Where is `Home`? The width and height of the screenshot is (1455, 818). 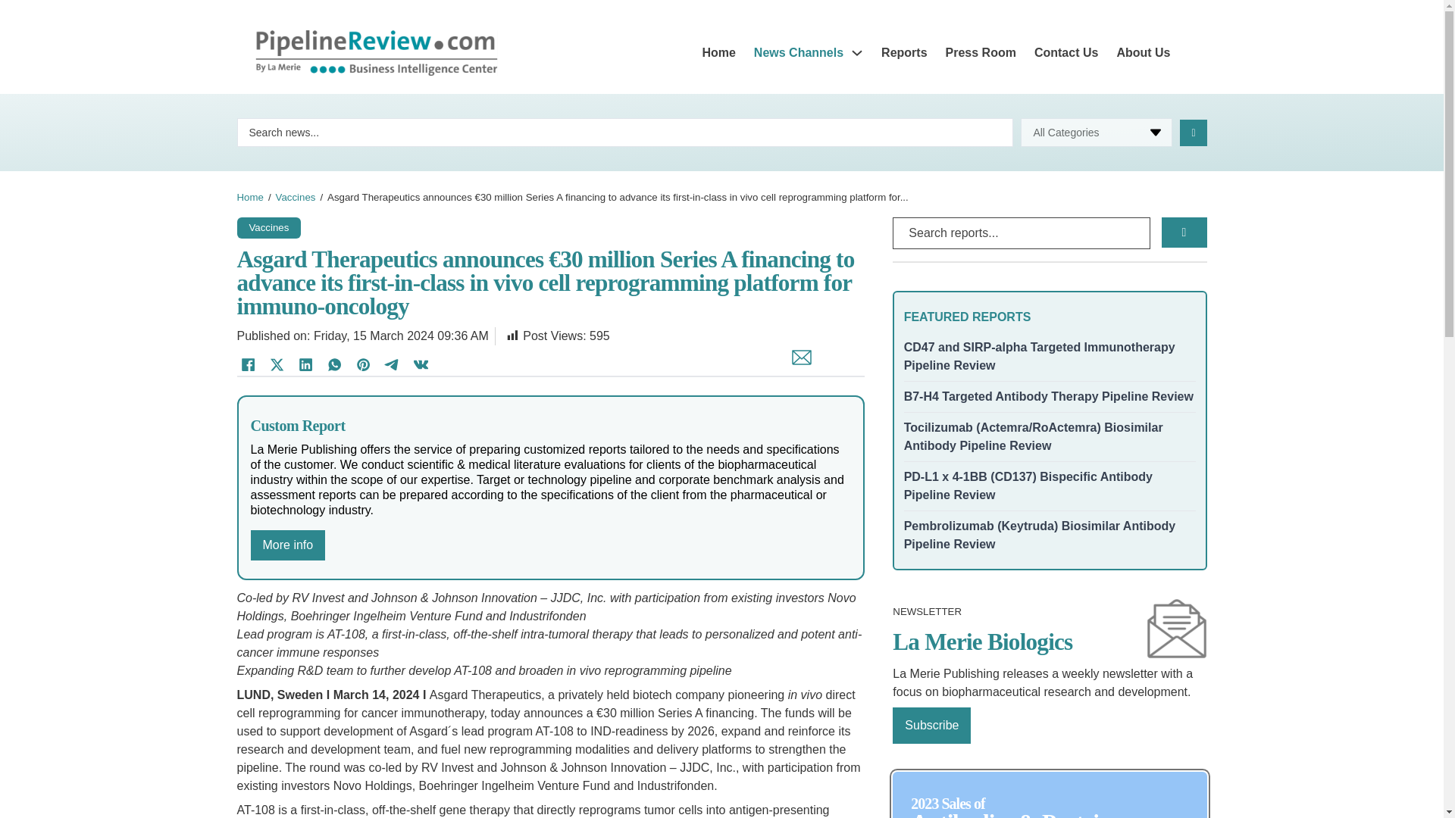
Home is located at coordinates (718, 53).